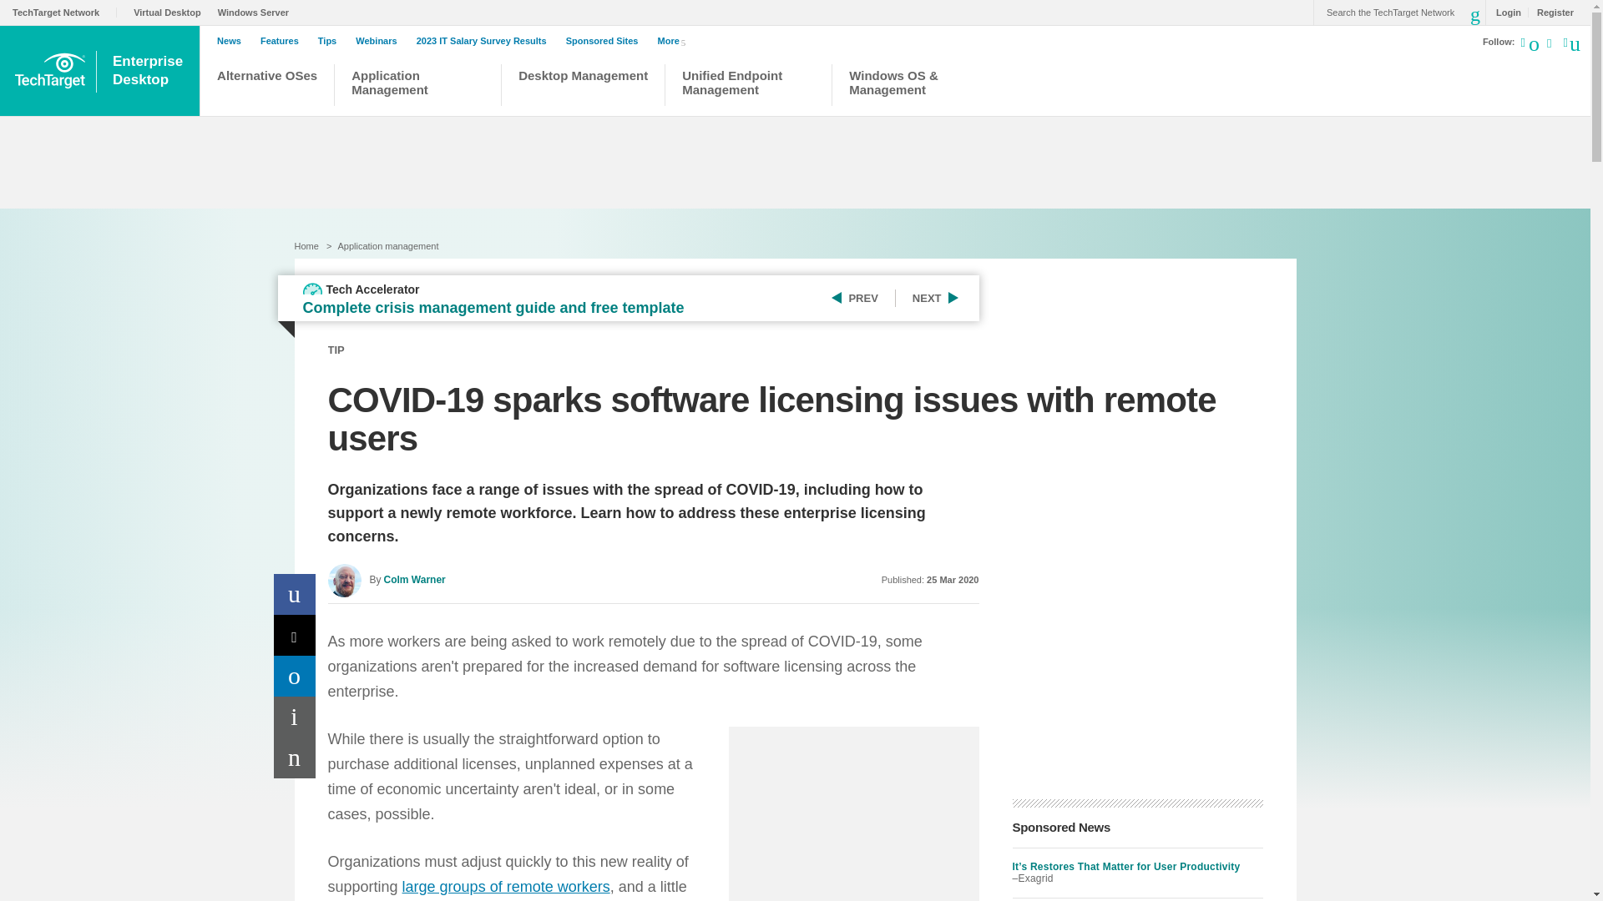 This screenshot has width=1603, height=901. I want to click on Application management, so click(387, 246).